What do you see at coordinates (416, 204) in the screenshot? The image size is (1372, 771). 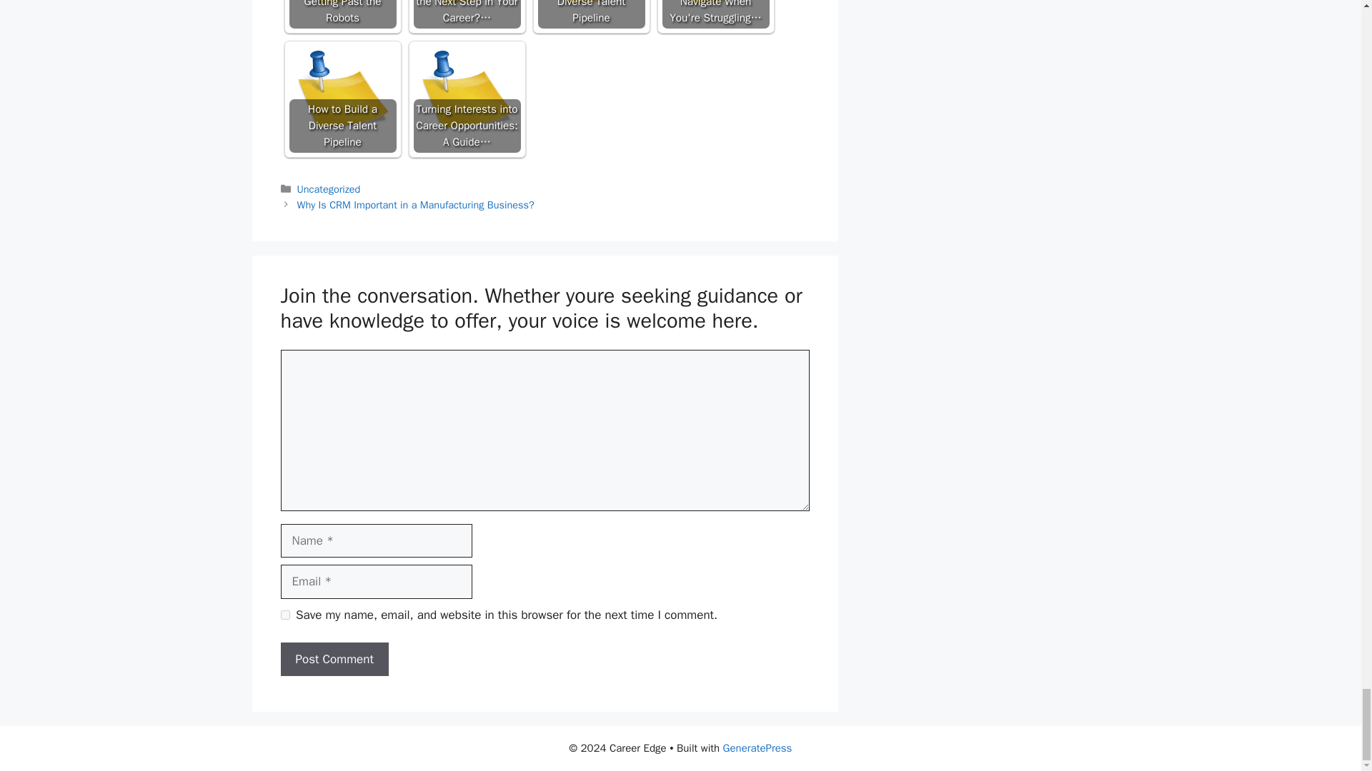 I see `Why Is CRM Important in a Manufacturing Business?` at bounding box center [416, 204].